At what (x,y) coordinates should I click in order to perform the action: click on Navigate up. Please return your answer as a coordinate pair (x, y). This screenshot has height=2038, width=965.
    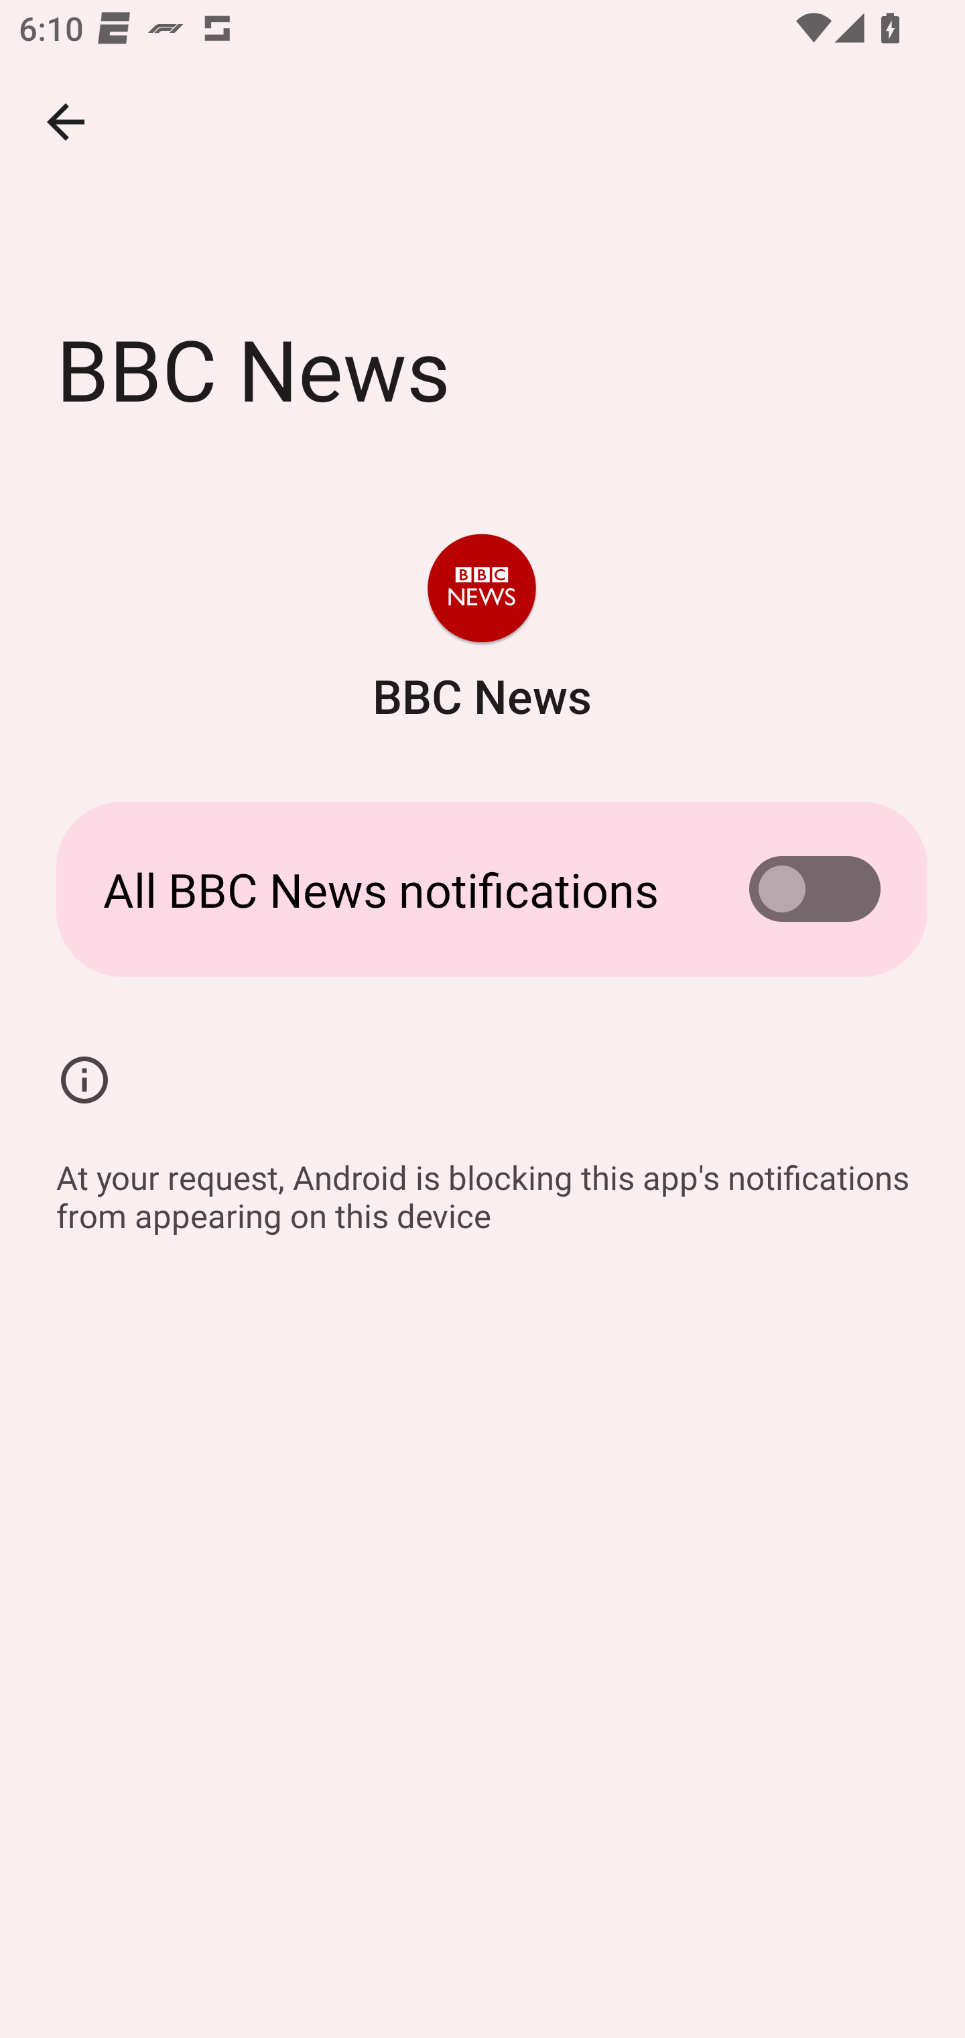
    Looking at the image, I should click on (66, 122).